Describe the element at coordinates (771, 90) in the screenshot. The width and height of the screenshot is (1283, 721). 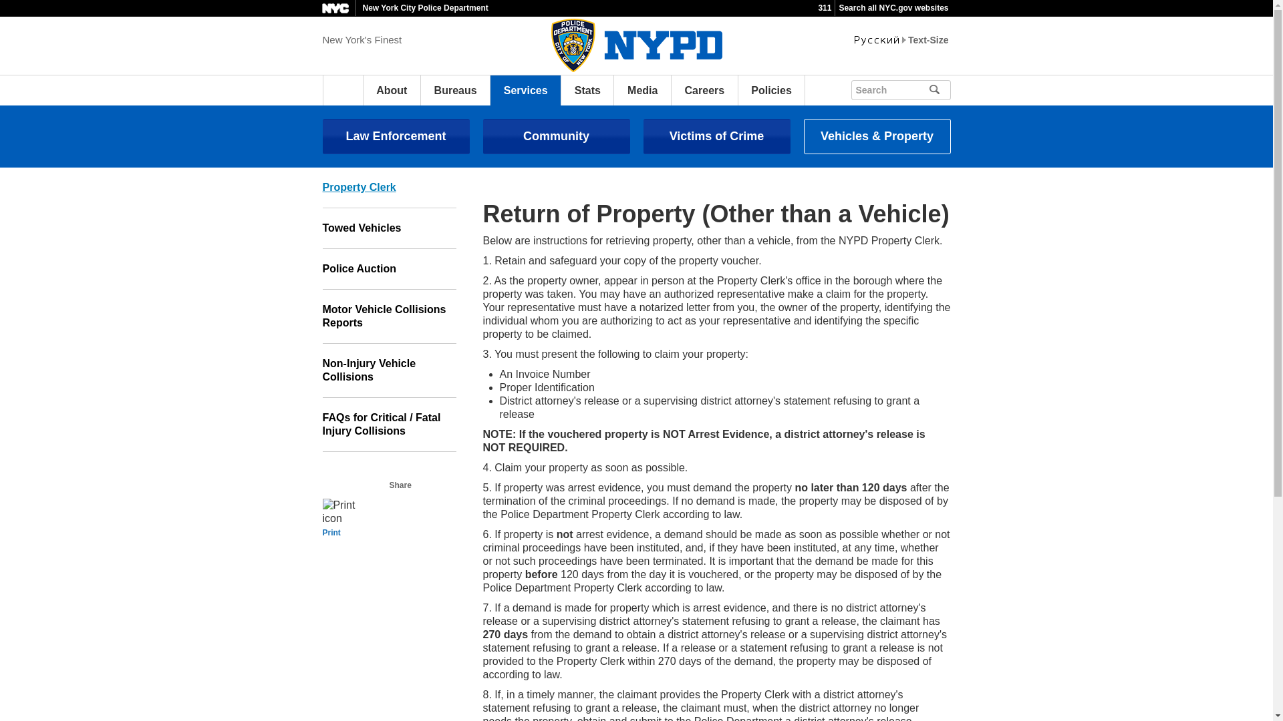
I see `Policies` at that location.